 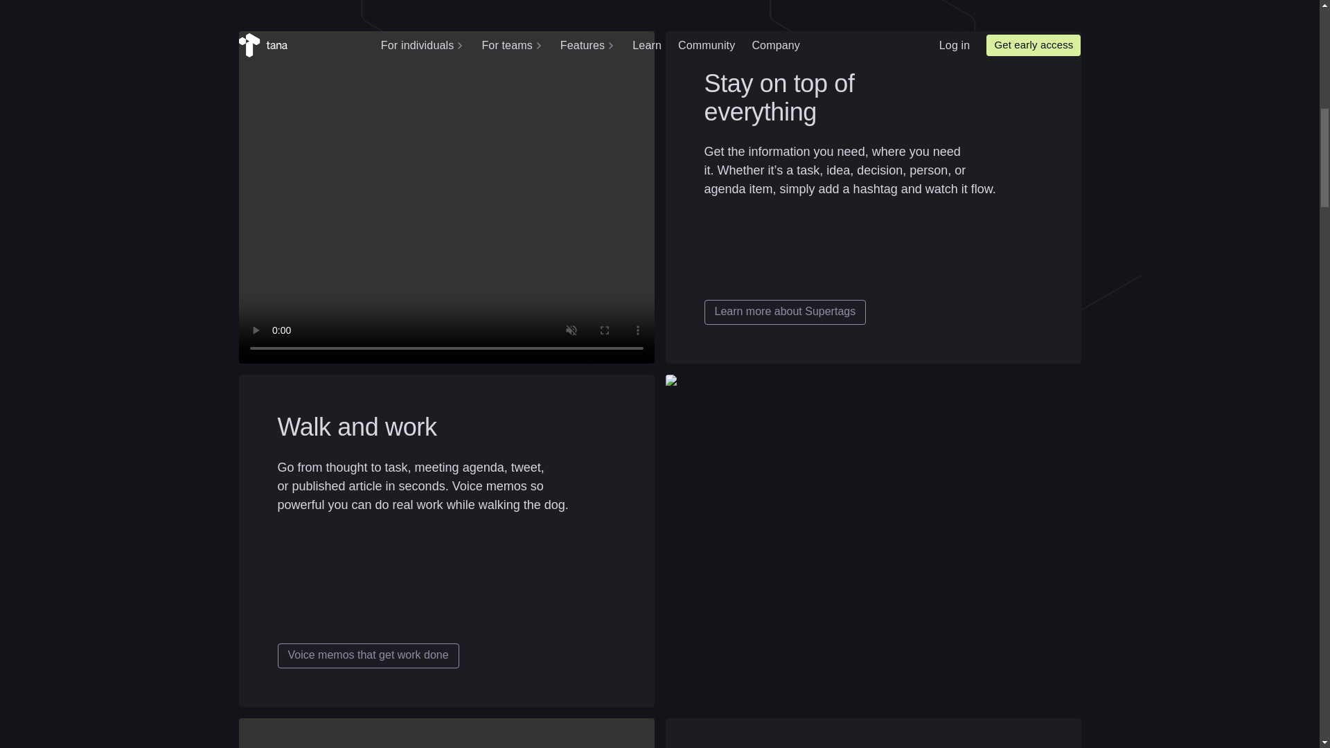 I want to click on Voice memos that get work done, so click(x=367, y=655).